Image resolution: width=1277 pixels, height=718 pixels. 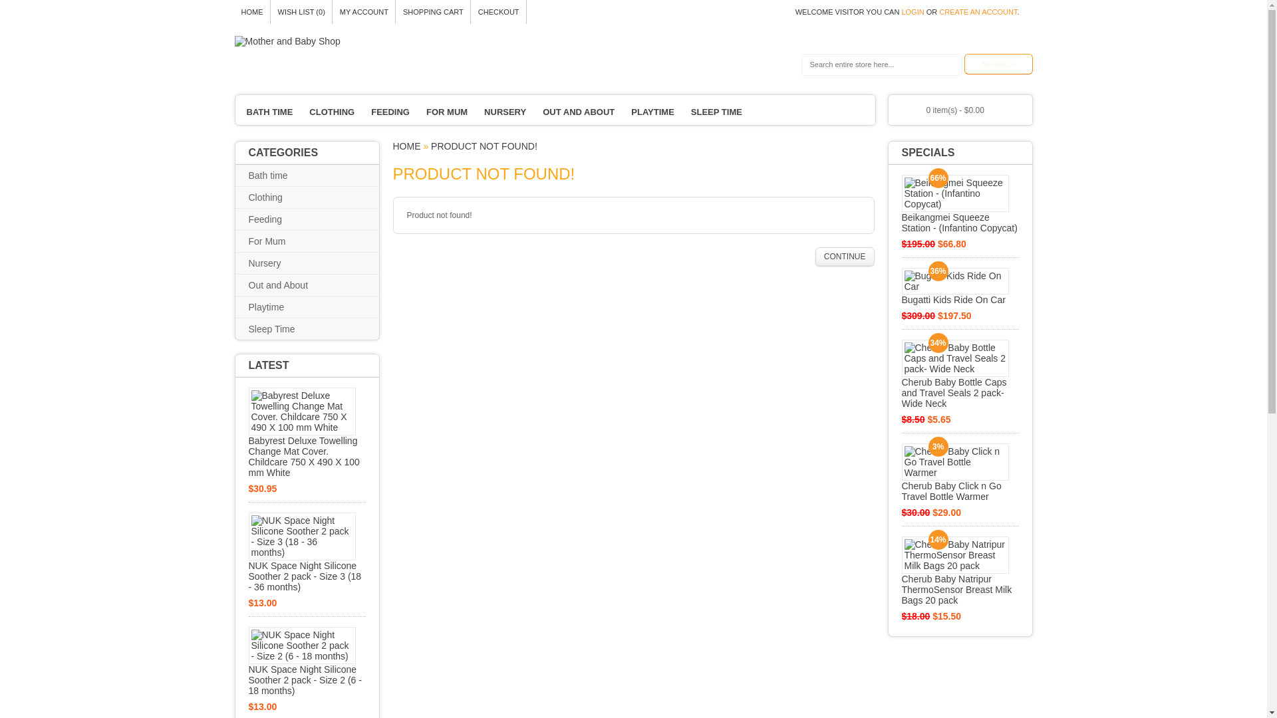 I want to click on Mother and Baby Shop, so click(x=287, y=41).